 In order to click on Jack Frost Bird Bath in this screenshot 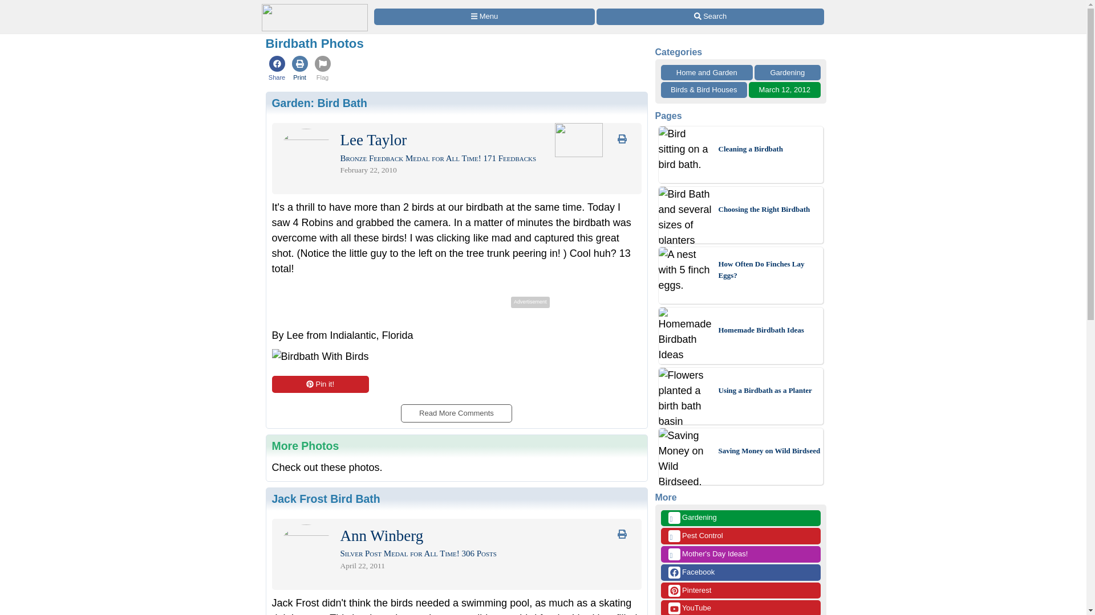, I will do `click(326, 499)`.